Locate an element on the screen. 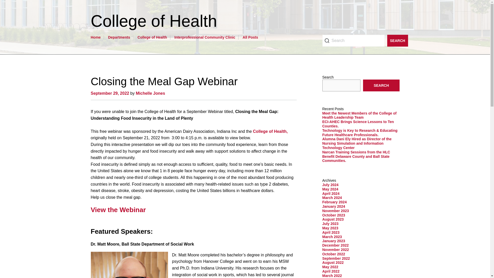 The height and width of the screenshot is (278, 494). Interprofessional Community Clinic is located at coordinates (205, 37).